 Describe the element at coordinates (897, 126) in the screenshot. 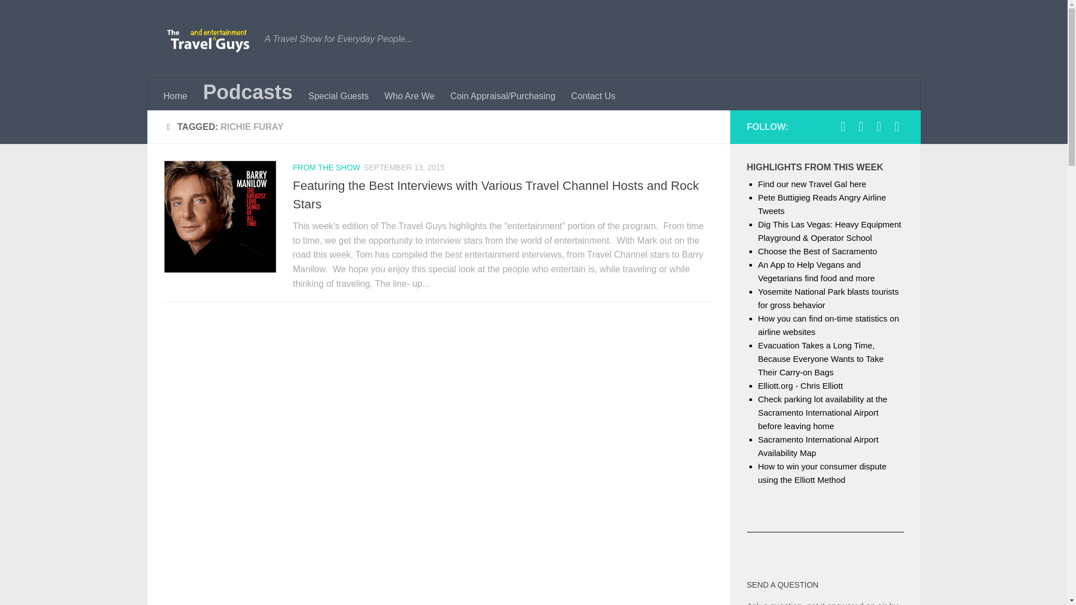

I see `Podcast RSS Feed` at that location.